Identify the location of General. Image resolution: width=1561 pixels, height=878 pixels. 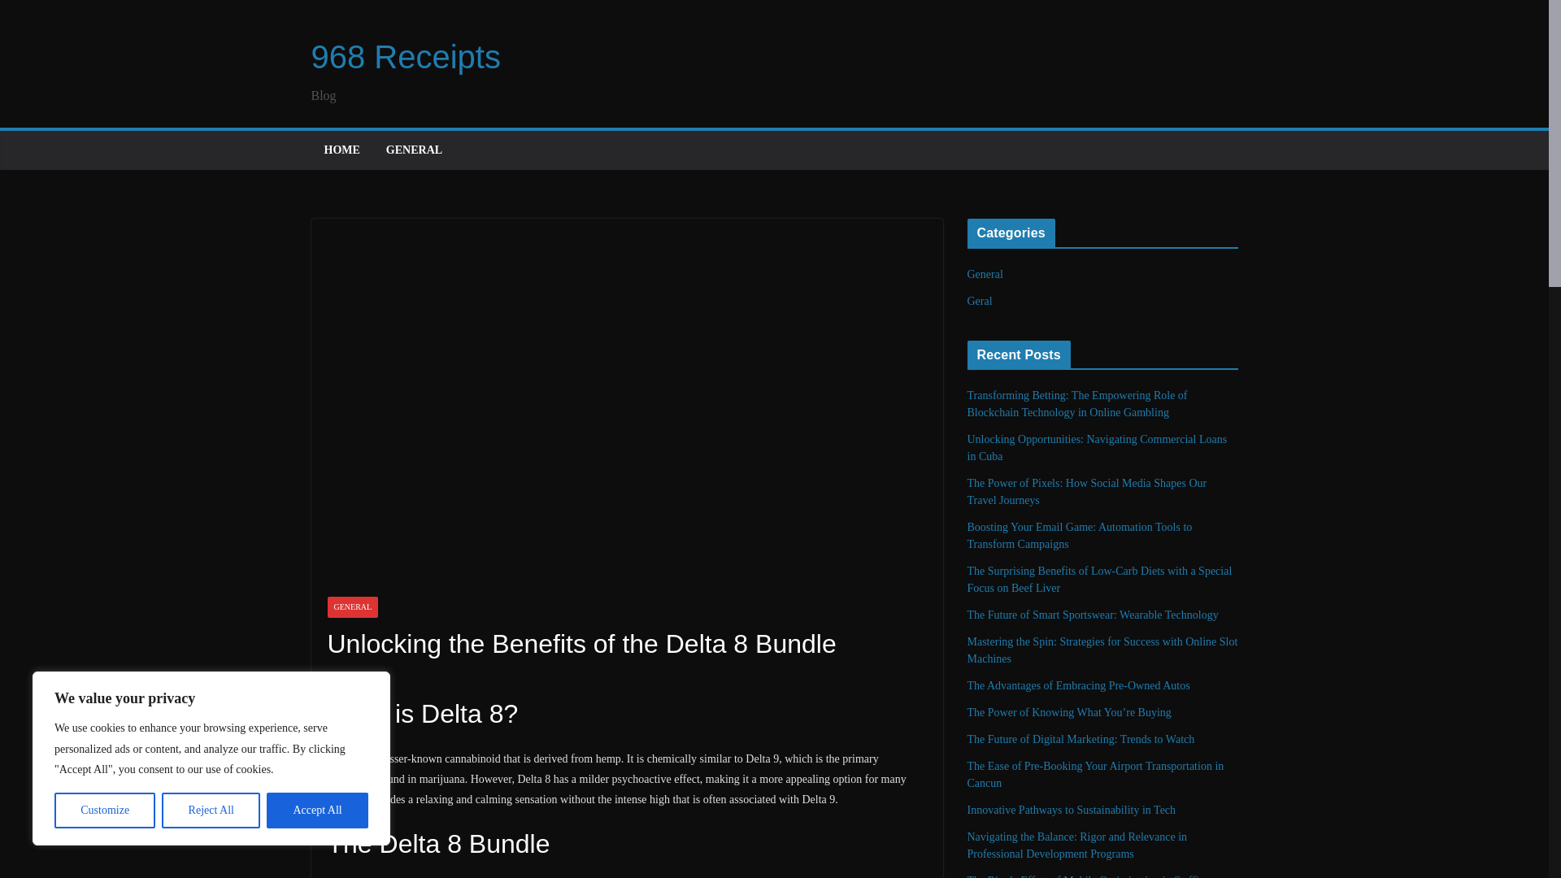
(985, 274).